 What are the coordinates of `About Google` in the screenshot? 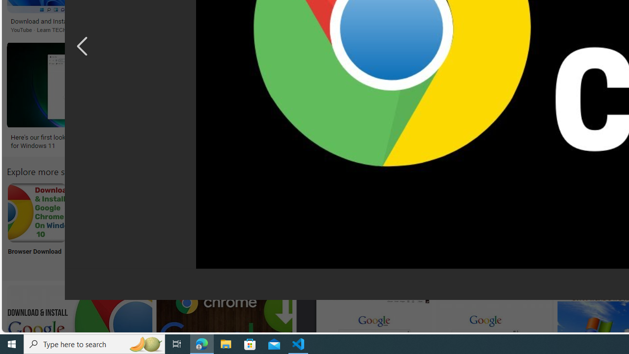 It's located at (297, 225).